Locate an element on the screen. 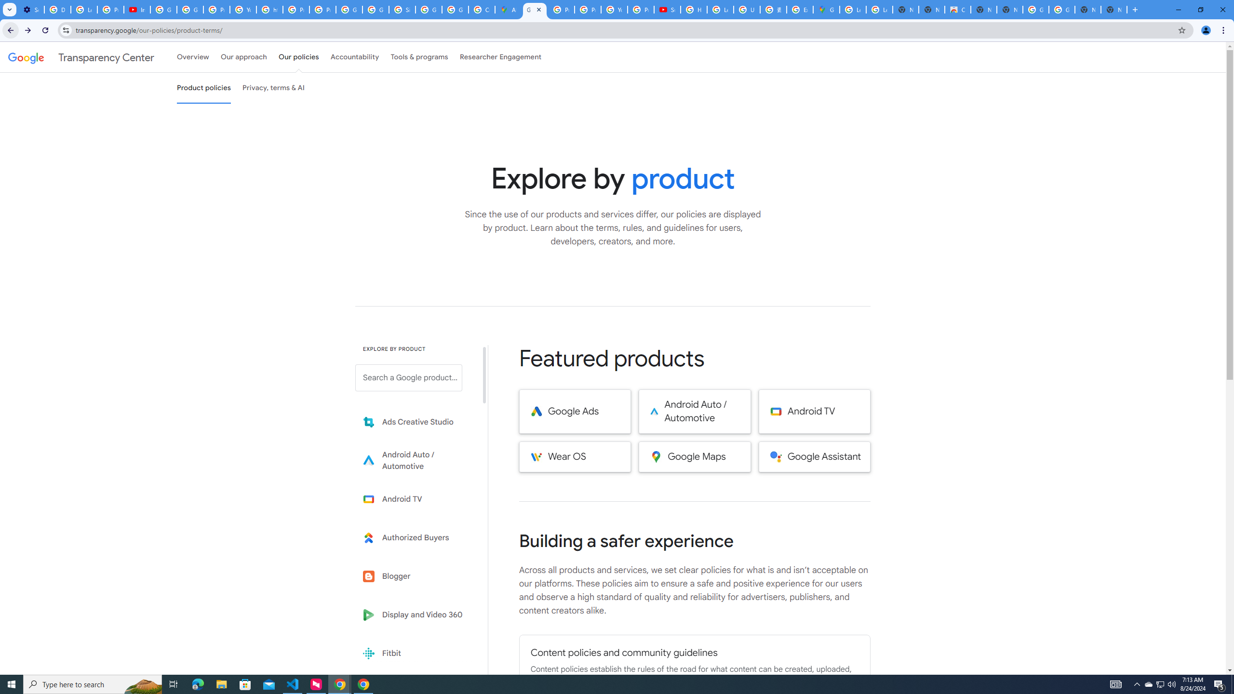 This screenshot has height=694, width=1234. Learn more about Authorized Buyers is located at coordinates (416, 538).